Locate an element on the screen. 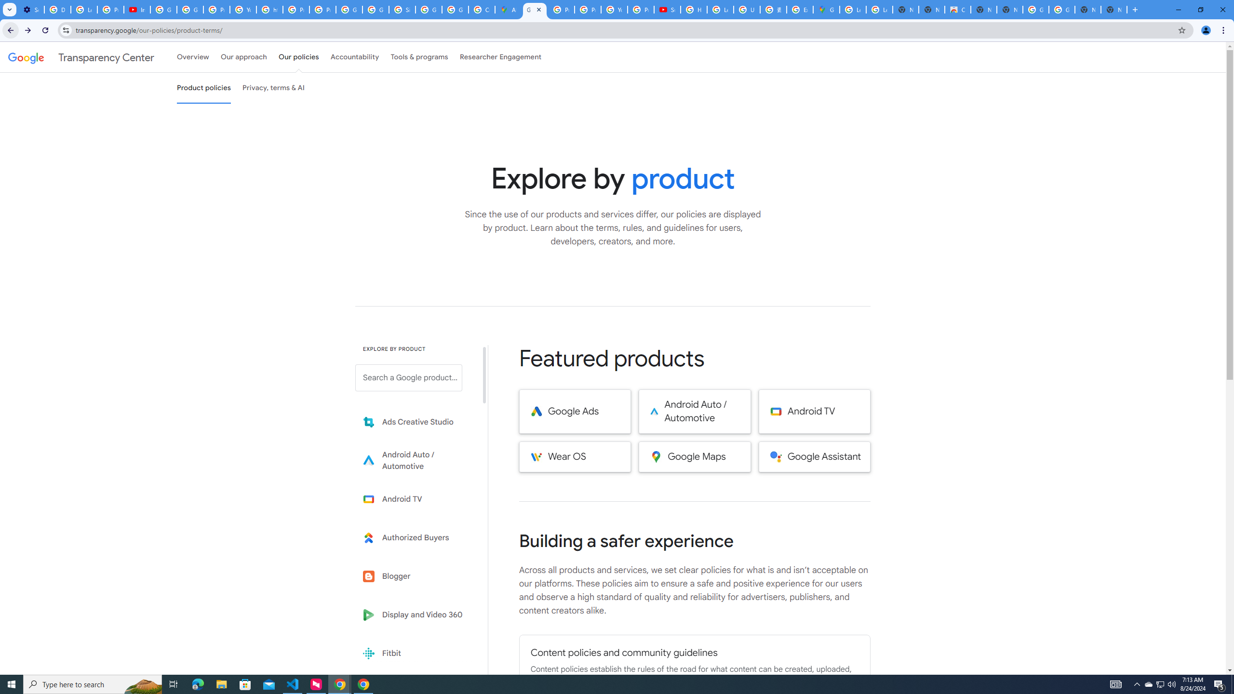 This screenshot has height=694, width=1234. Learn more about Authorized Buyers is located at coordinates (416, 538).